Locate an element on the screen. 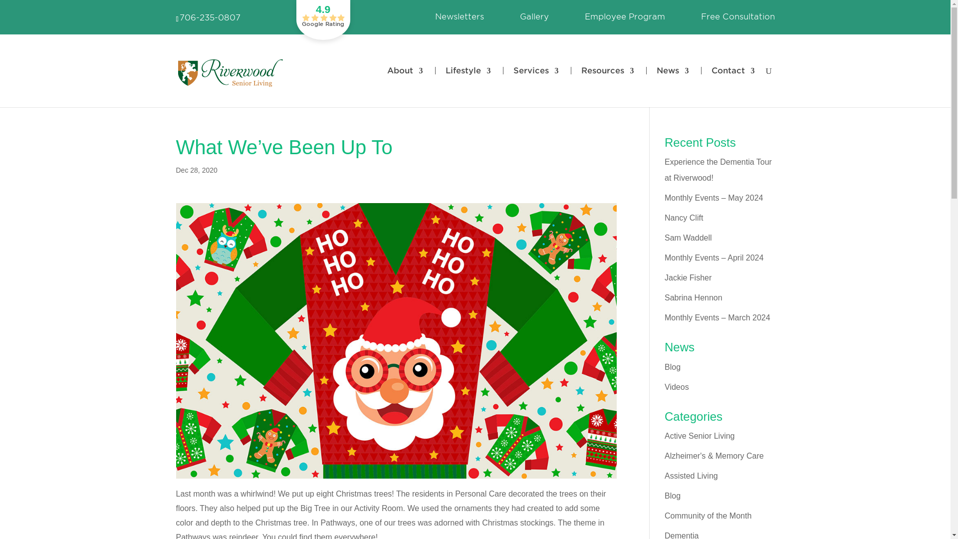 The width and height of the screenshot is (958, 539). Contact is located at coordinates (722, 87).